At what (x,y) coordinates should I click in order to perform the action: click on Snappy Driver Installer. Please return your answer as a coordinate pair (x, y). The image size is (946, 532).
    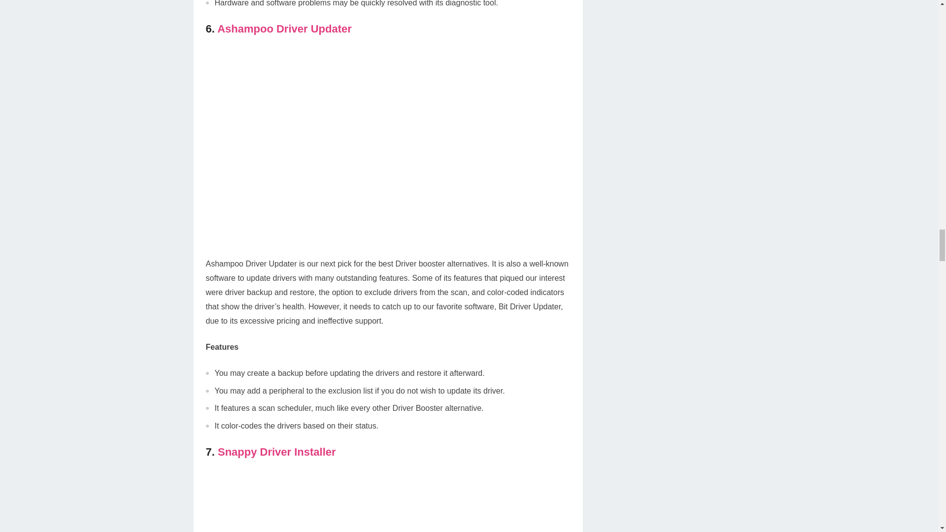
    Looking at the image, I should click on (276, 452).